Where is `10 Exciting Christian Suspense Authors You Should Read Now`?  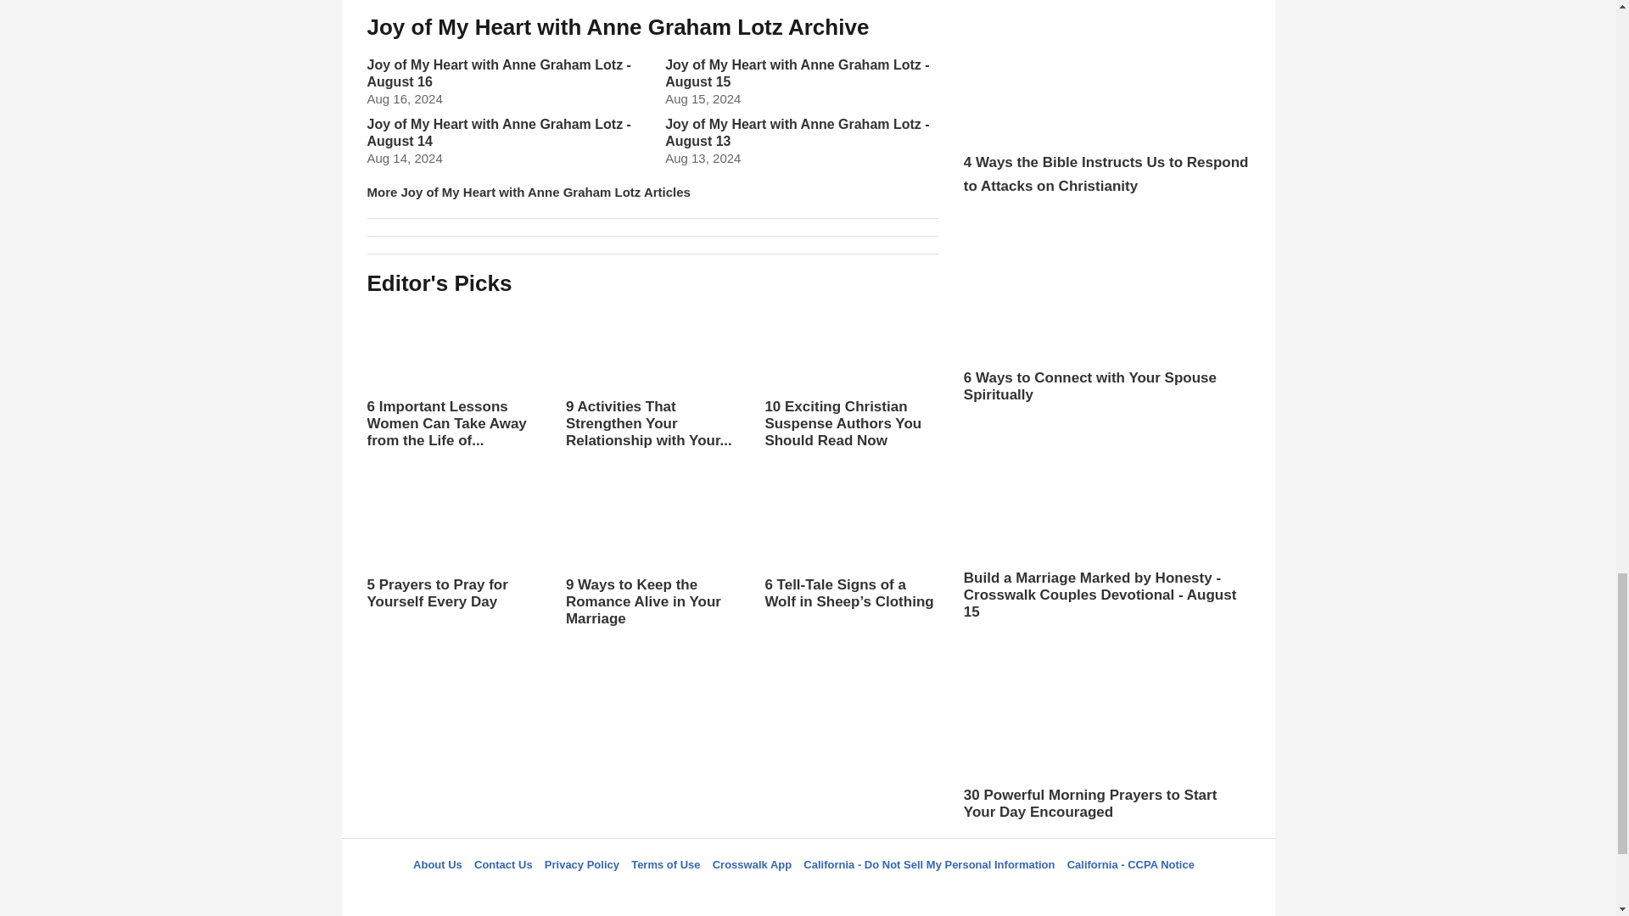 10 Exciting Christian Suspense Authors You Should Read Now is located at coordinates (850, 377).